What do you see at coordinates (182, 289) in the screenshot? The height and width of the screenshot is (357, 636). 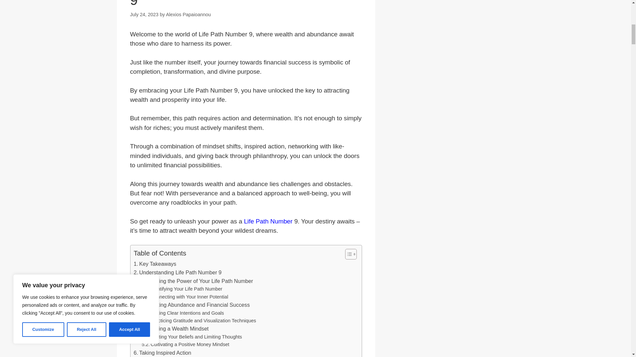 I see `Identifying Your Life Path Number` at bounding box center [182, 289].